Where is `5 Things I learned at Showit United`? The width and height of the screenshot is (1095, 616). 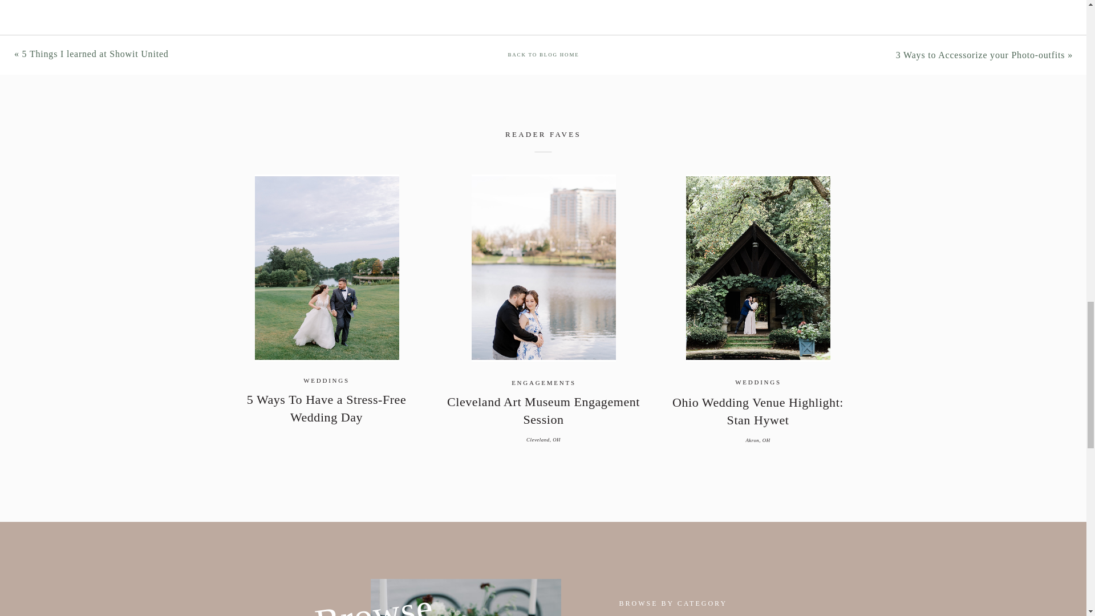
5 Things I learned at Showit United is located at coordinates (95, 54).